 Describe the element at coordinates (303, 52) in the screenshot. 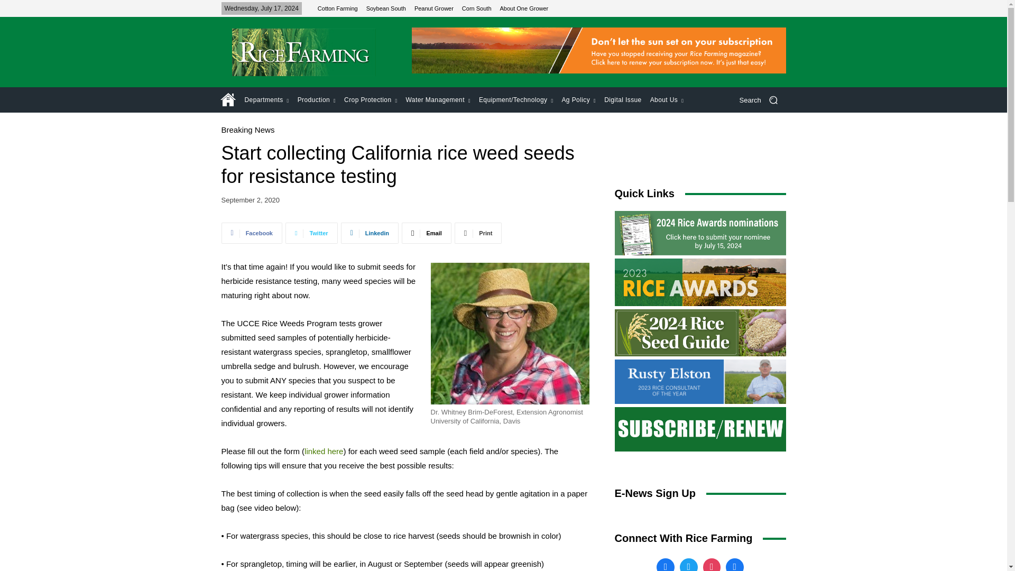

I see `Rice Farming Header Logo` at that location.